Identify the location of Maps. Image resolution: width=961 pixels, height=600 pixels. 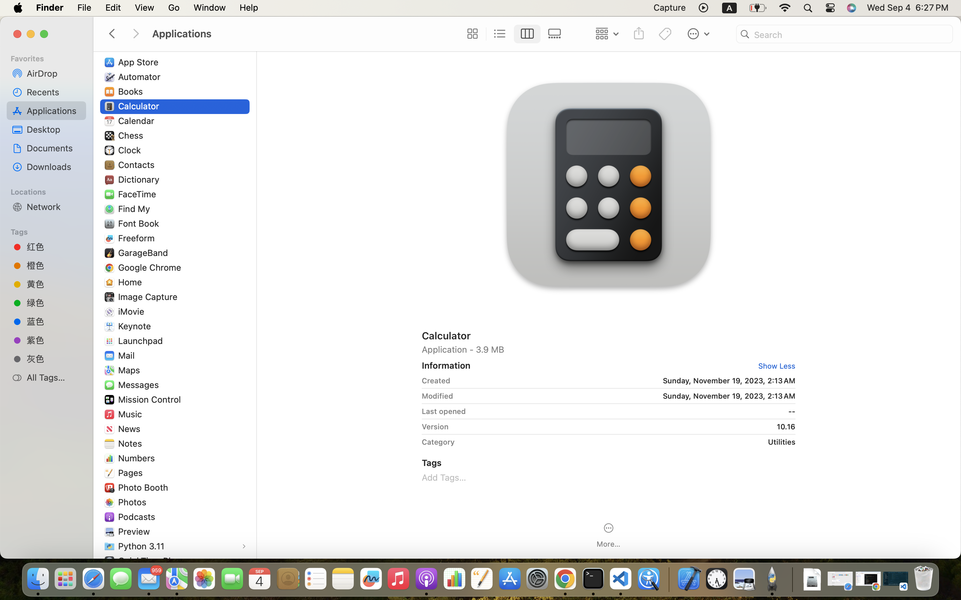
(130, 370).